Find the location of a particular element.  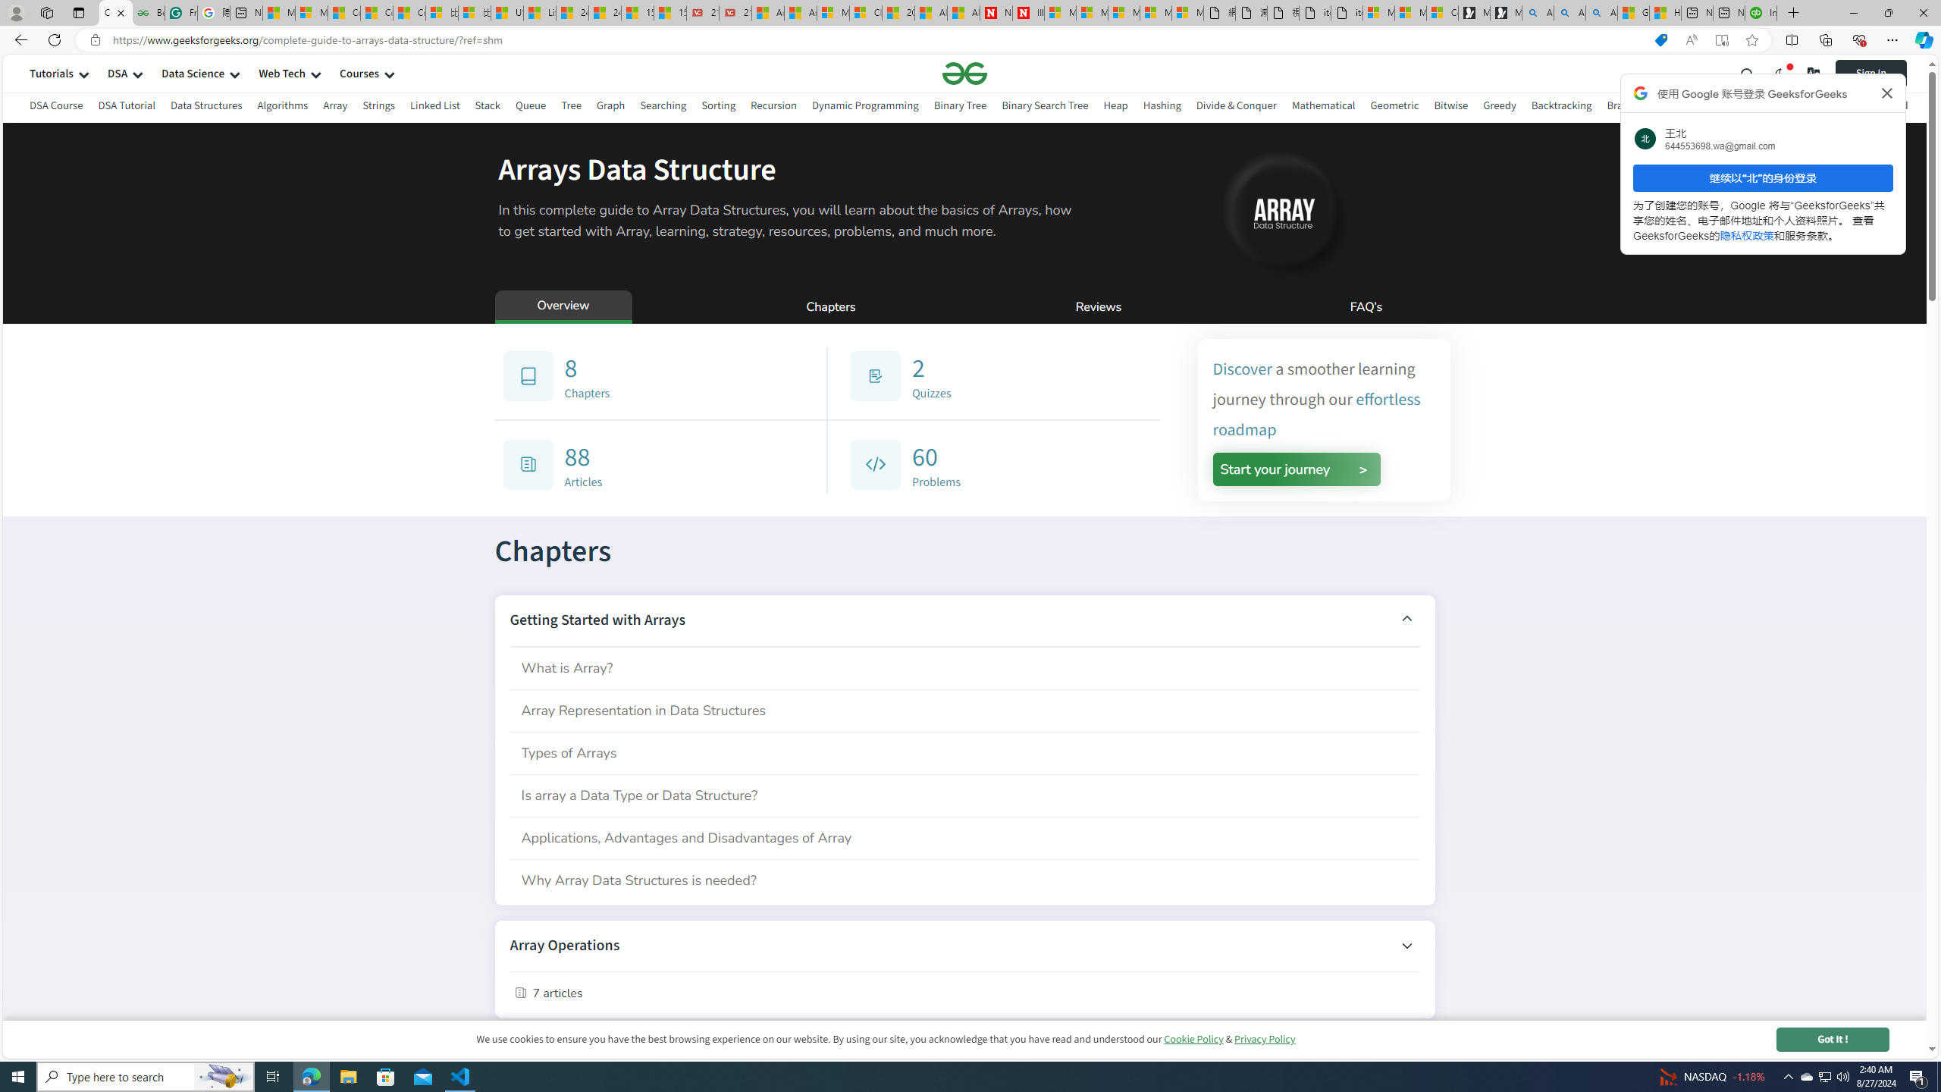

Geometric is located at coordinates (1394, 108).